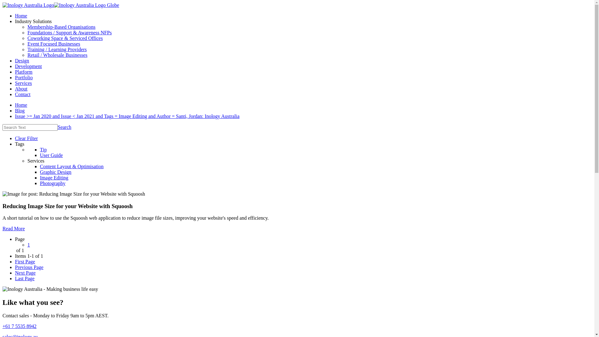  I want to click on Graphic Design, so click(56, 172).